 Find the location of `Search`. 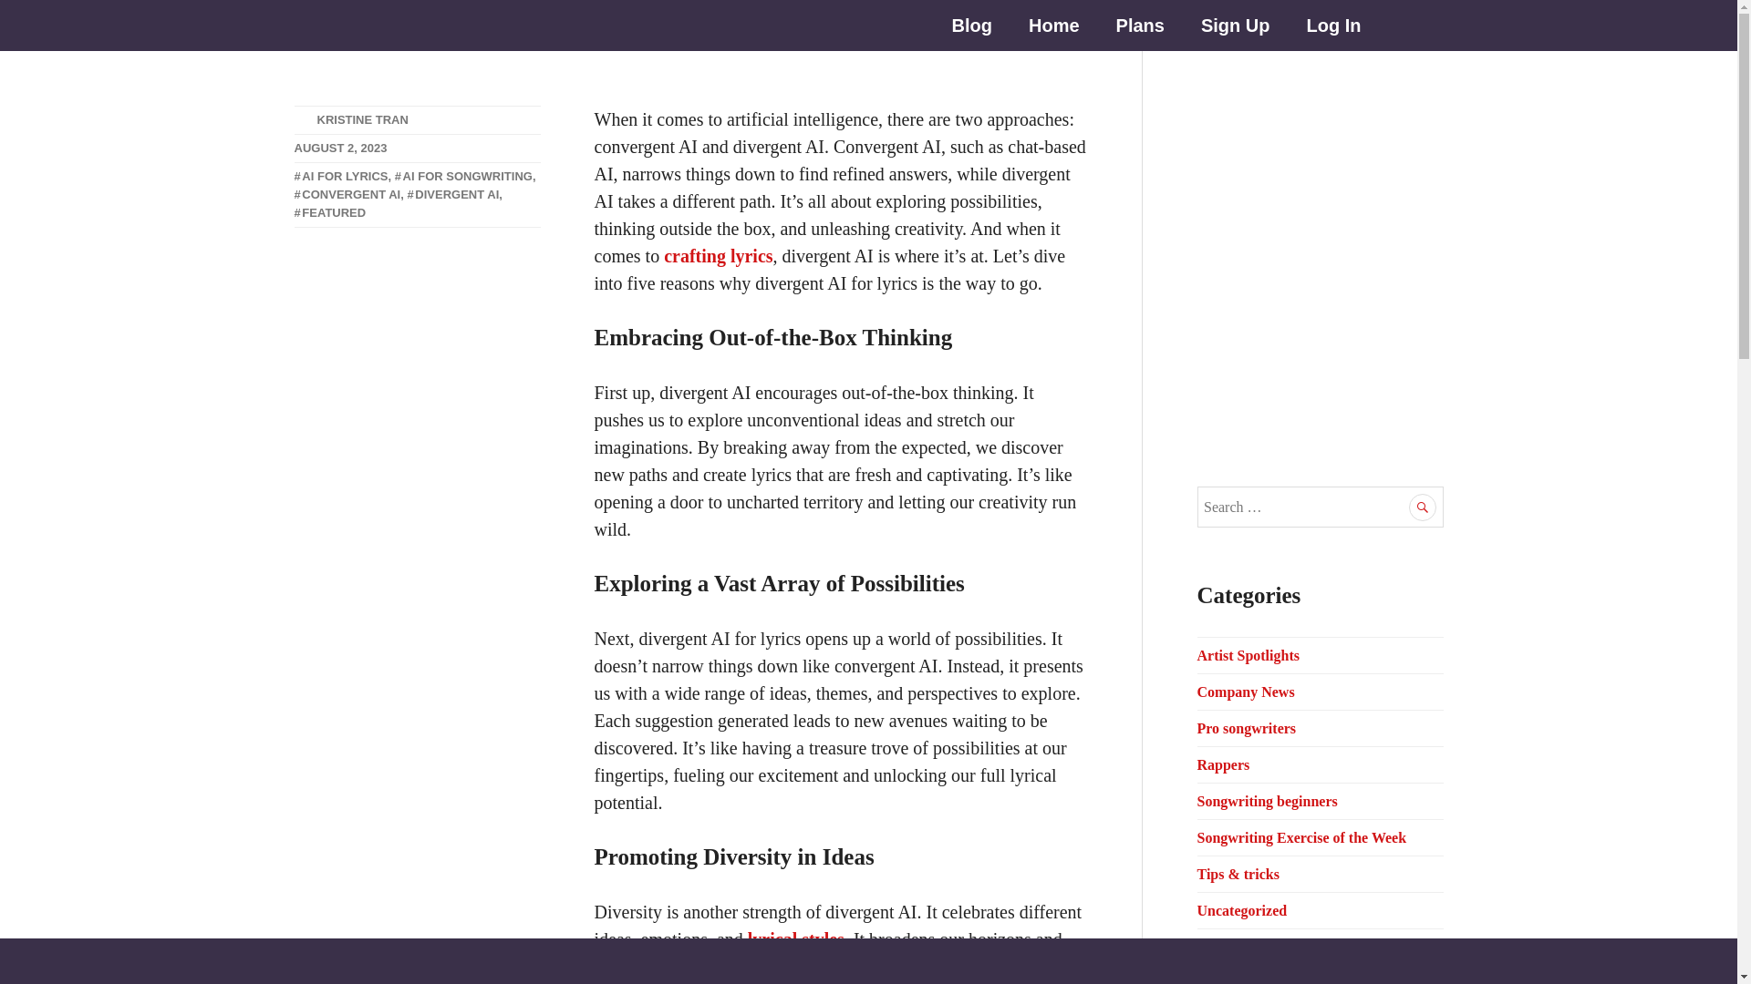

Search is located at coordinates (1423, 507).